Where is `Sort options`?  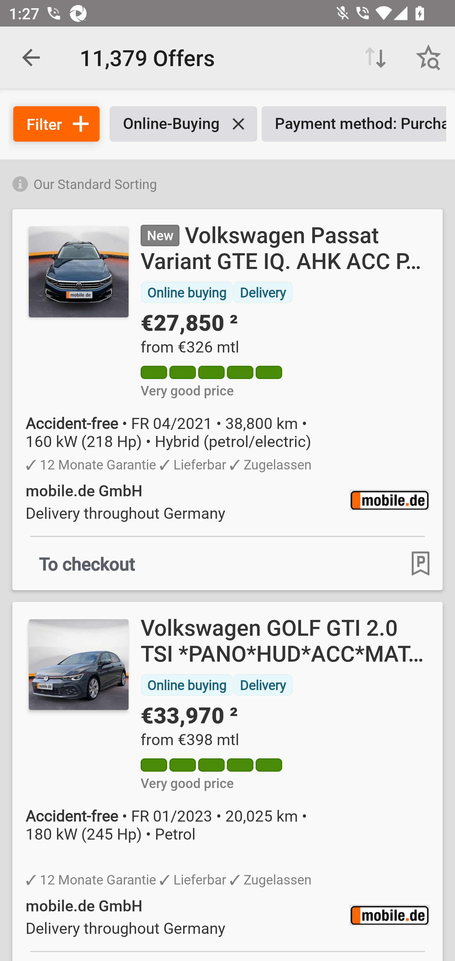 Sort options is located at coordinates (375, 58).